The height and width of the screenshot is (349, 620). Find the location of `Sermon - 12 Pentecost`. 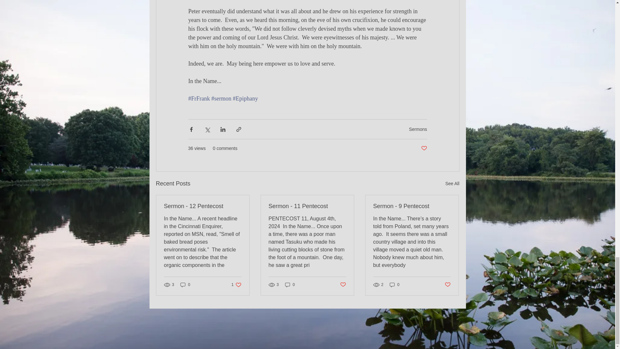

Sermon - 12 Pentecost is located at coordinates (452, 184).